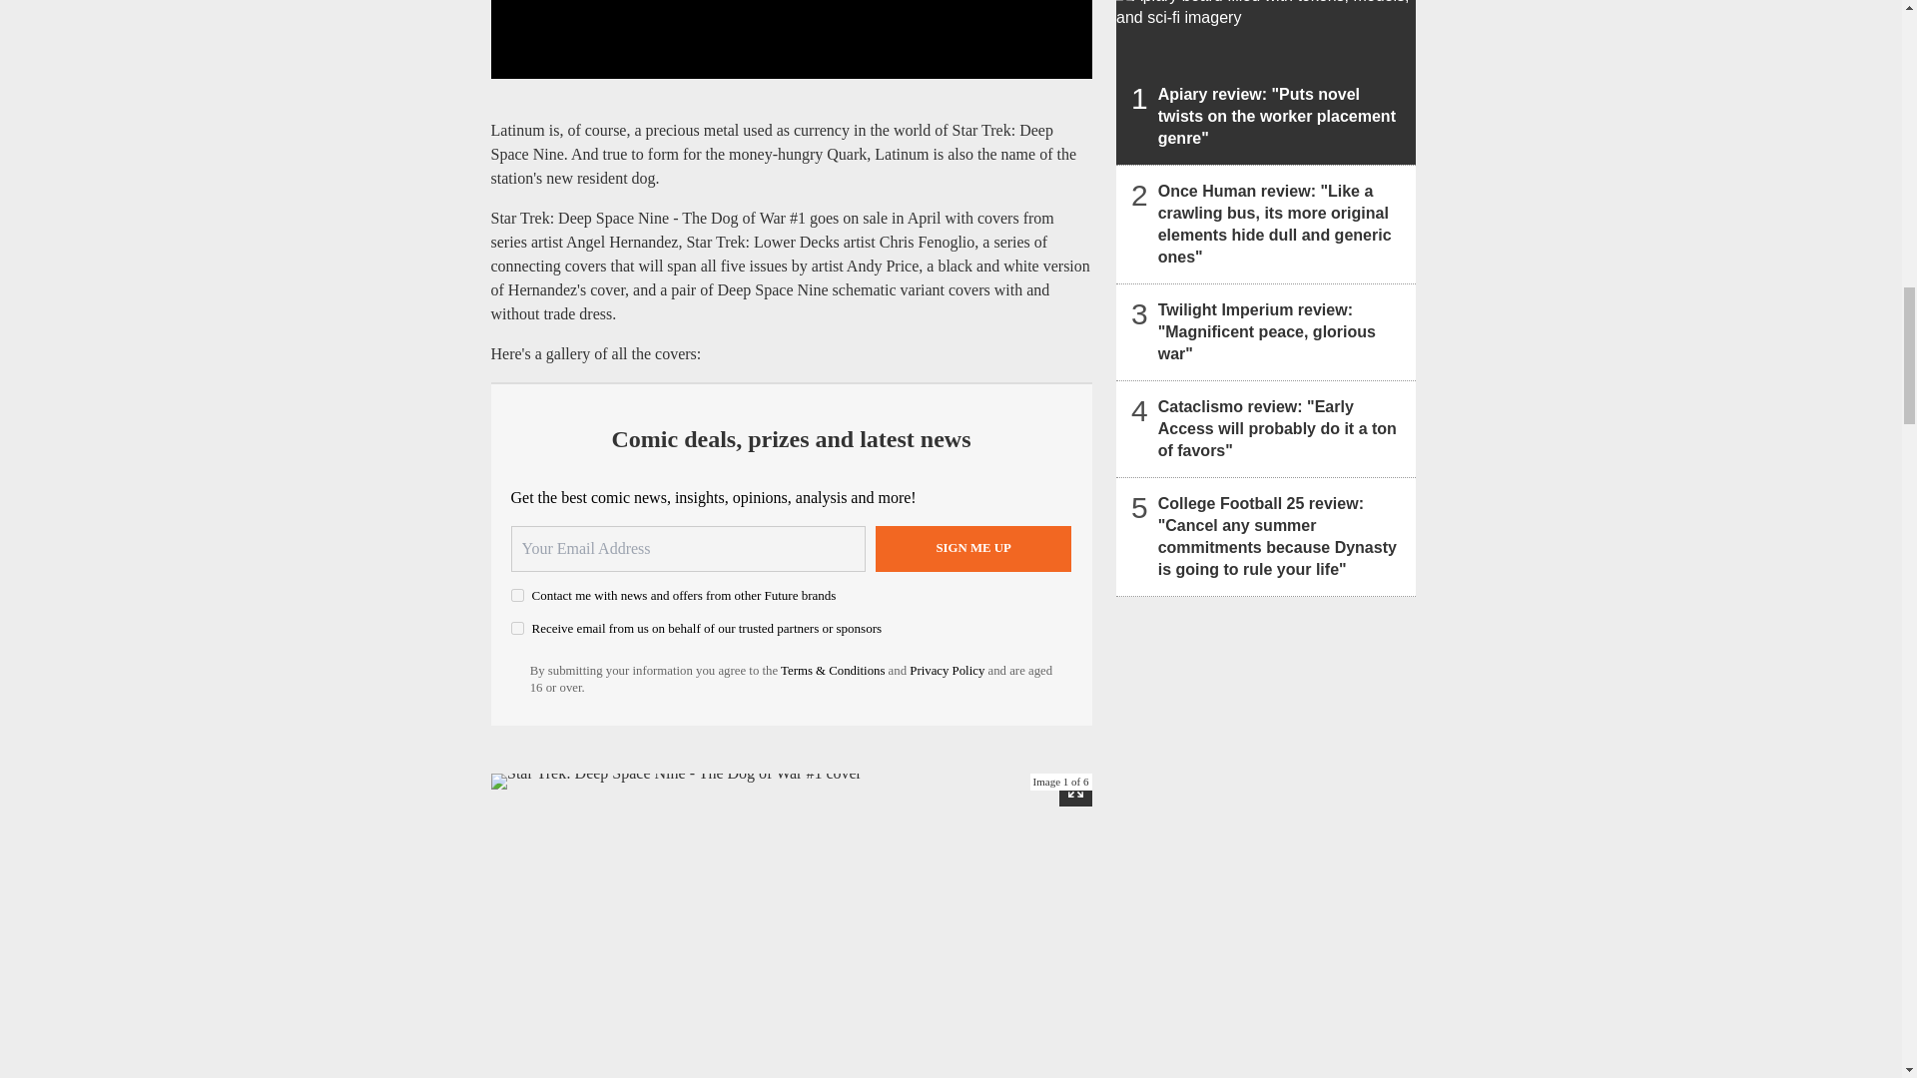 The width and height of the screenshot is (1917, 1078). I want to click on Sign me up, so click(973, 549).